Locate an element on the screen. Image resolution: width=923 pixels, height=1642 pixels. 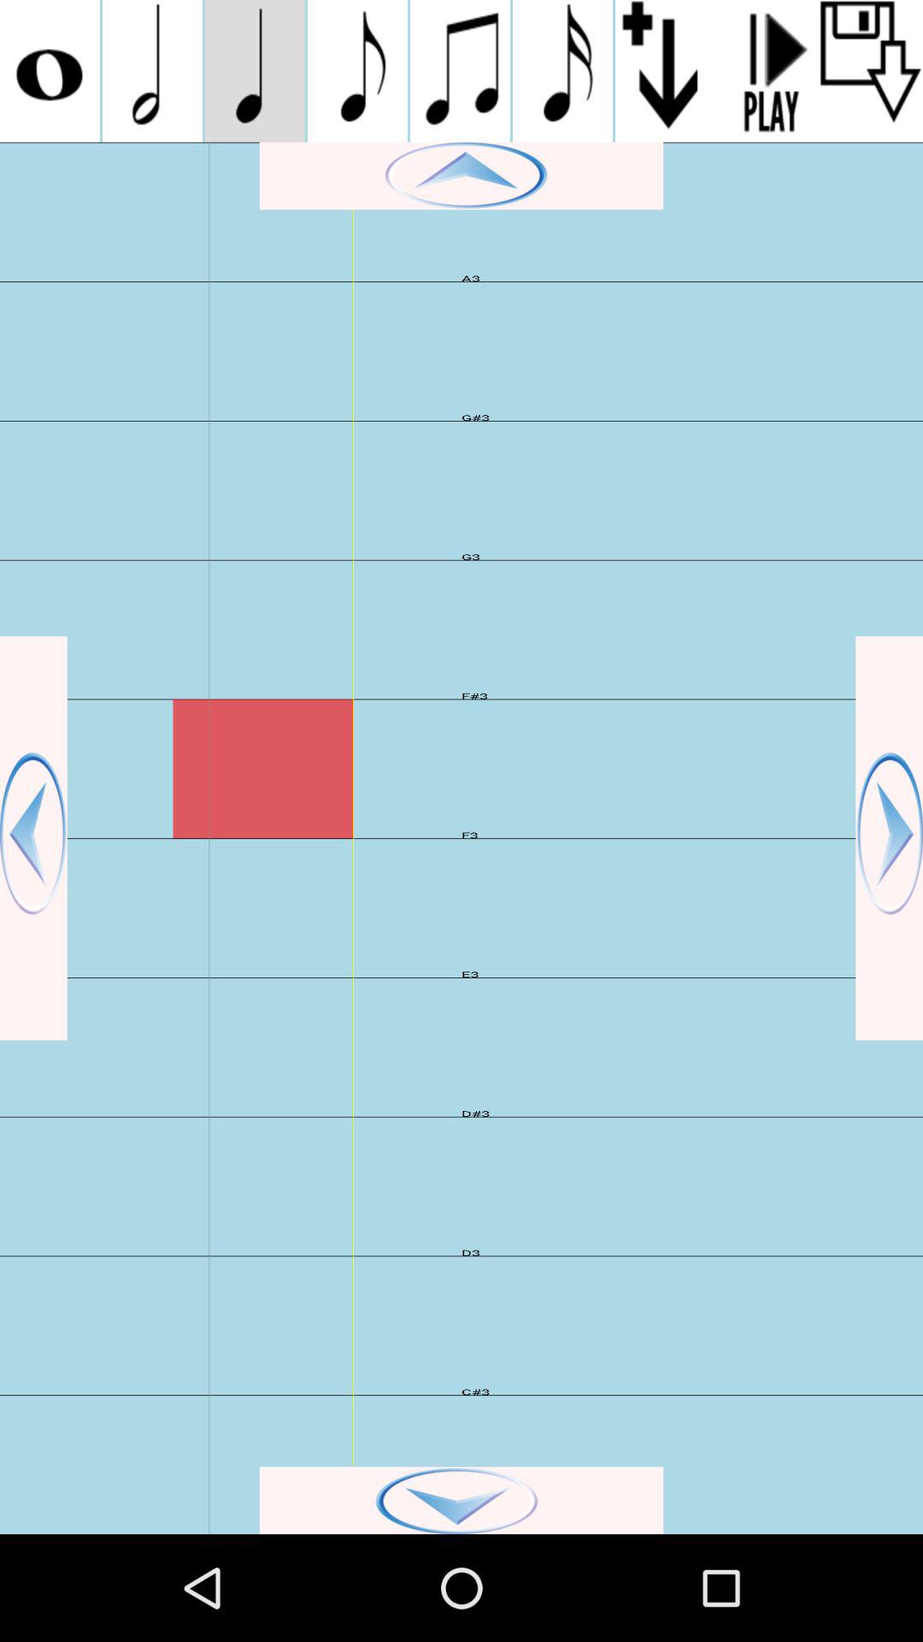
add whole note option is located at coordinates (50, 71).